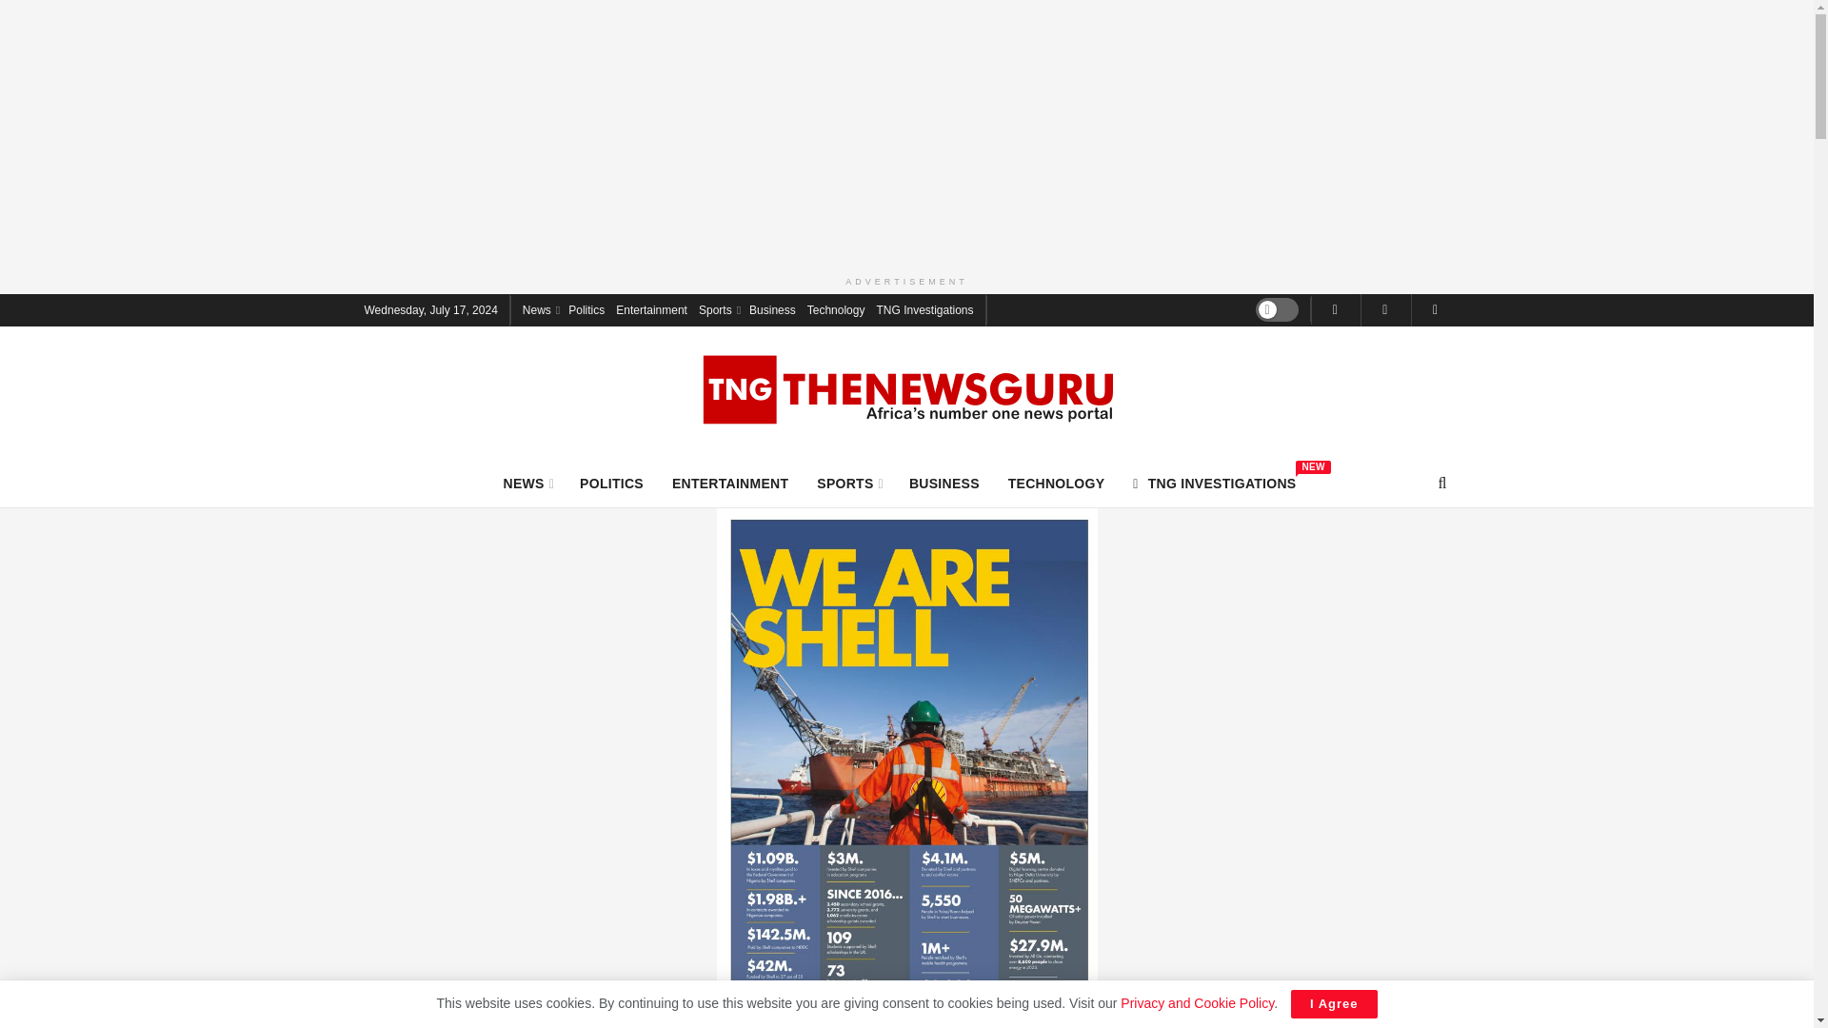 This screenshot has height=1028, width=1828. What do you see at coordinates (651, 308) in the screenshot?
I see `ENTERTAINMENT` at bounding box center [651, 308].